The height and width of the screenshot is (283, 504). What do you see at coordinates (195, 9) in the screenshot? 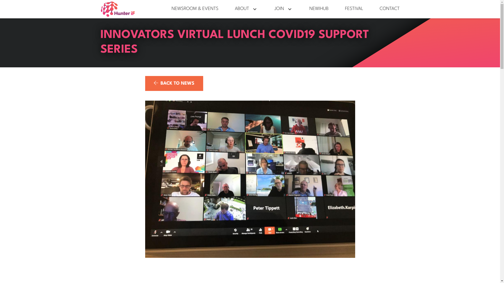
I see `NEWSROOM & EVENTS` at bounding box center [195, 9].